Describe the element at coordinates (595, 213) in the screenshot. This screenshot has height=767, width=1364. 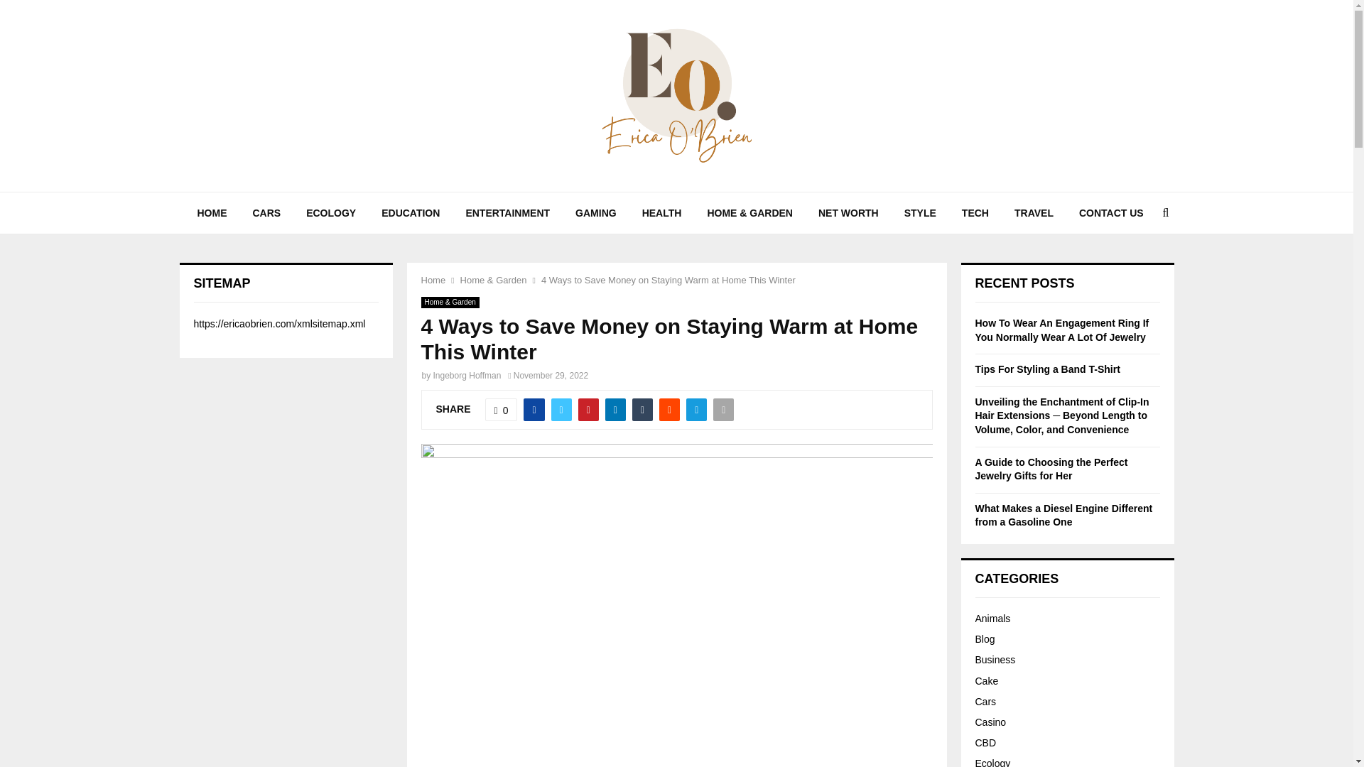
I see `GAMING` at that location.